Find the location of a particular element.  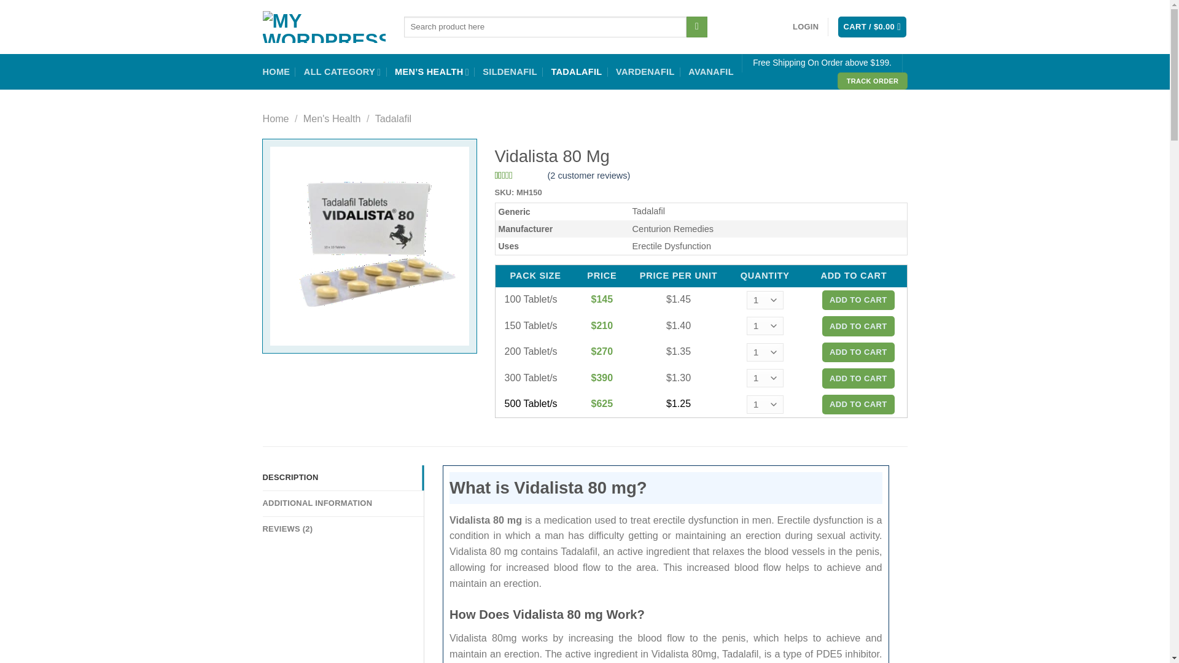

LOGIN is located at coordinates (805, 26).